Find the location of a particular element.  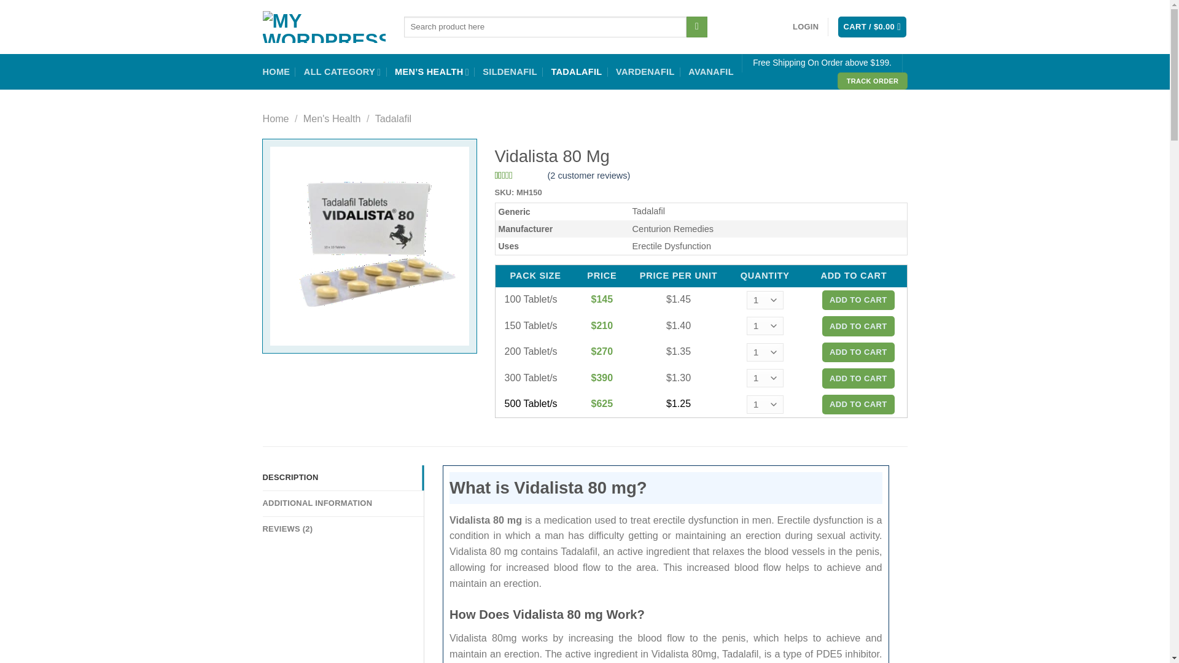

LOGIN is located at coordinates (805, 26).